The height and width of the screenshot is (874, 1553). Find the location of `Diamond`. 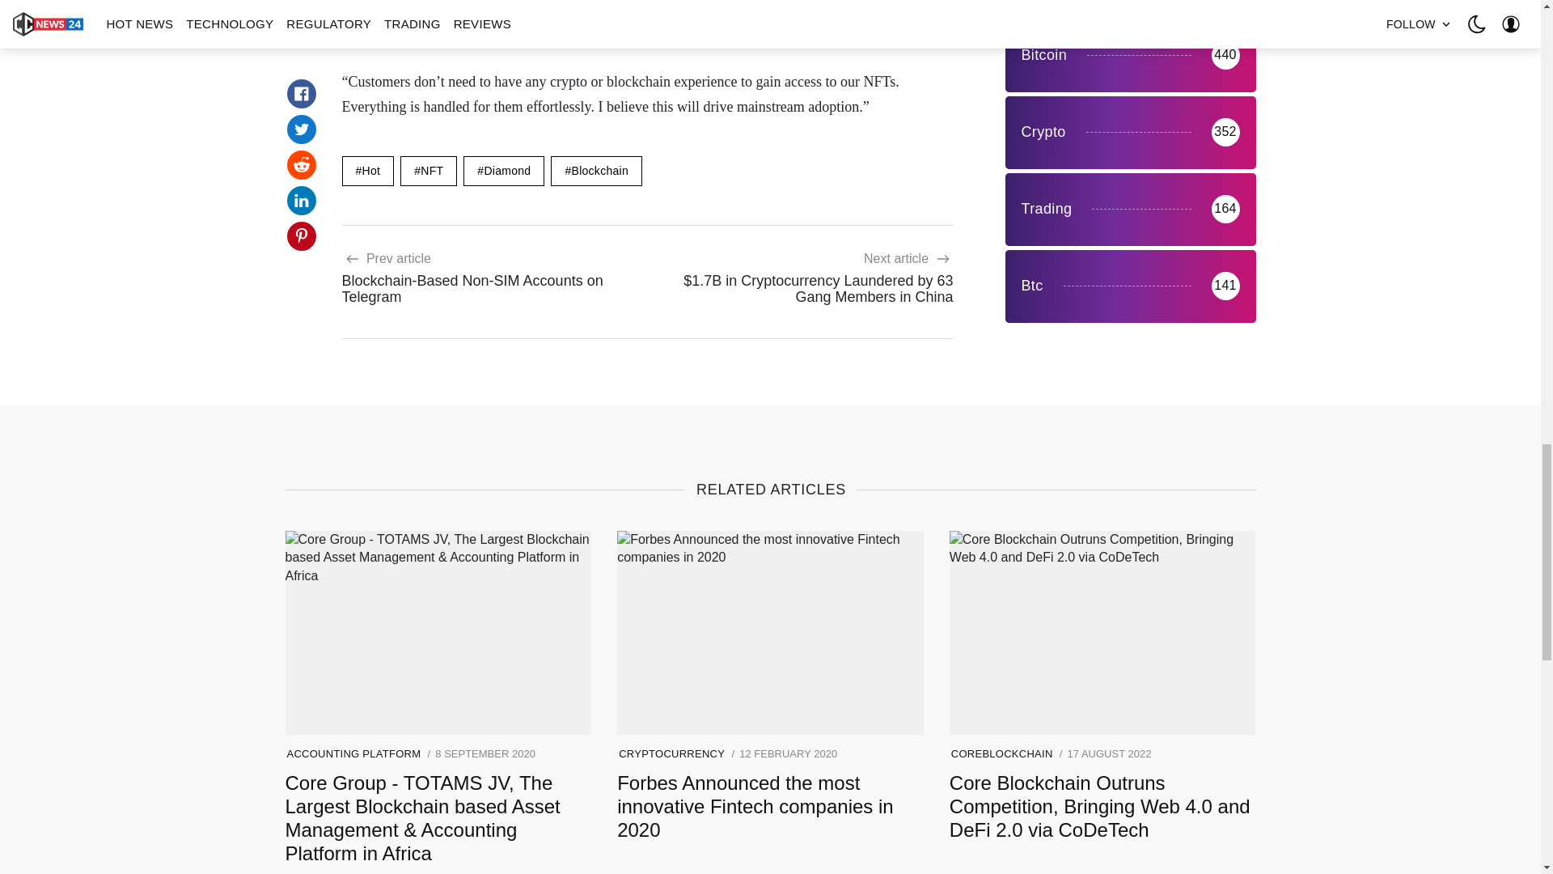

Diamond is located at coordinates (503, 172).